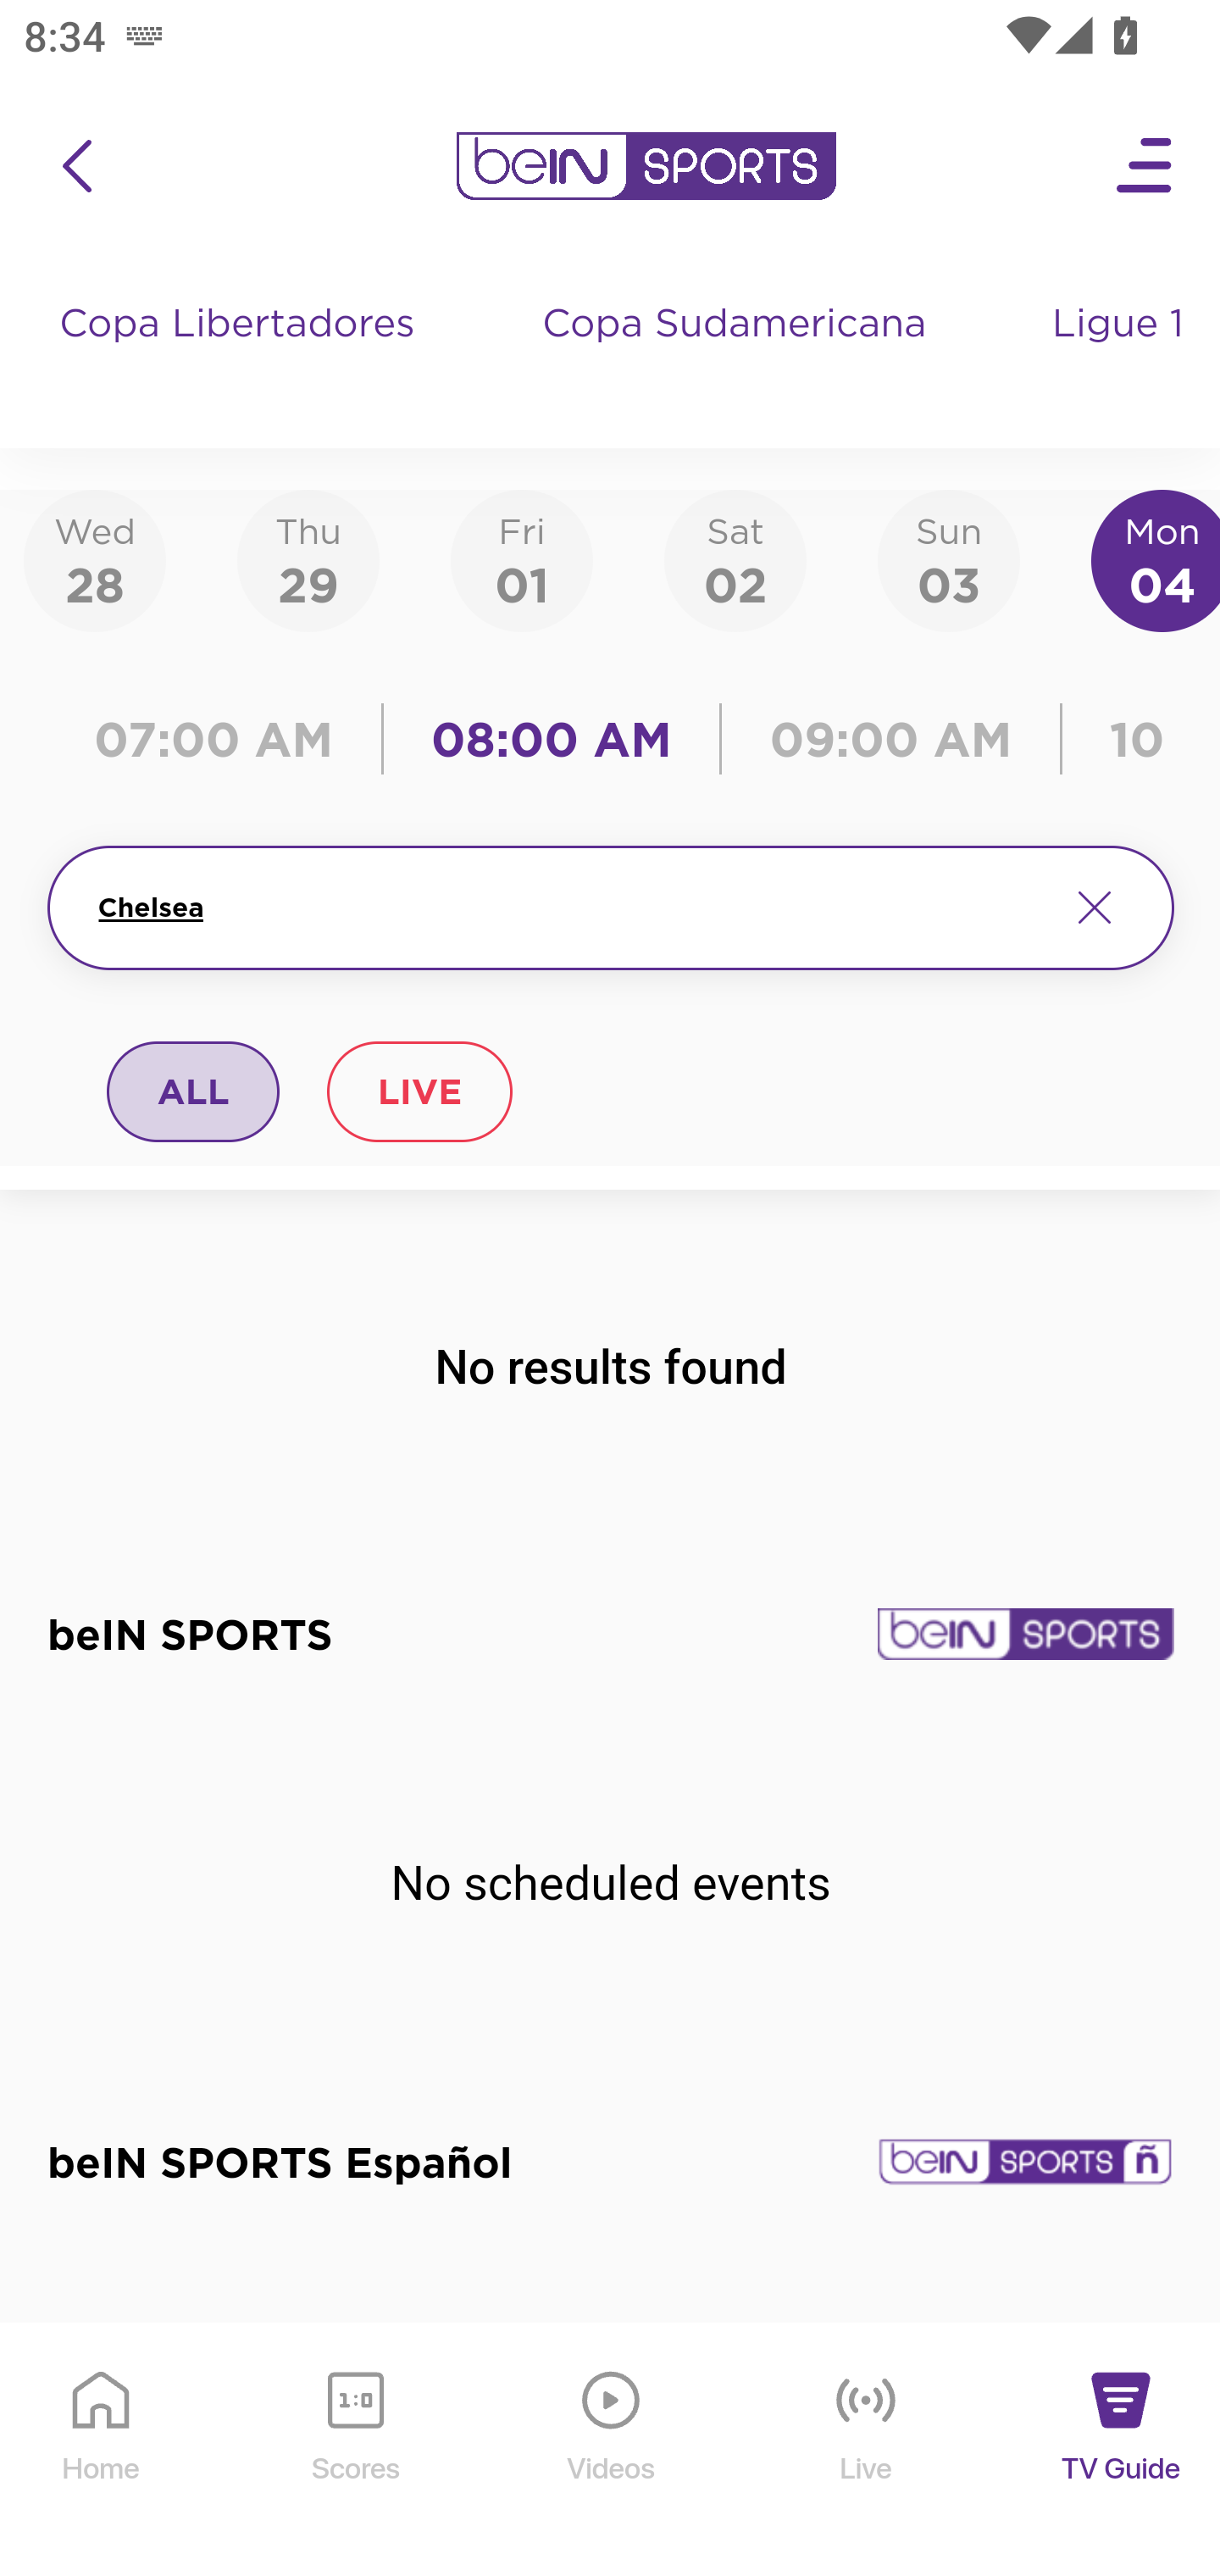 The width and height of the screenshot is (1220, 2576). What do you see at coordinates (569, 908) in the screenshot?
I see `Chelsea` at bounding box center [569, 908].